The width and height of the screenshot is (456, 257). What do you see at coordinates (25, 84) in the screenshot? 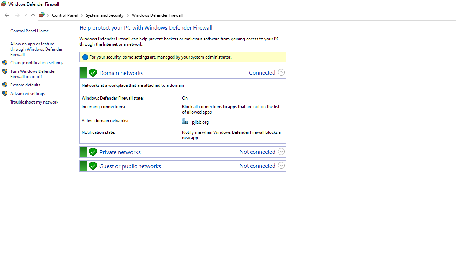
I see `Restore defaults` at bounding box center [25, 84].